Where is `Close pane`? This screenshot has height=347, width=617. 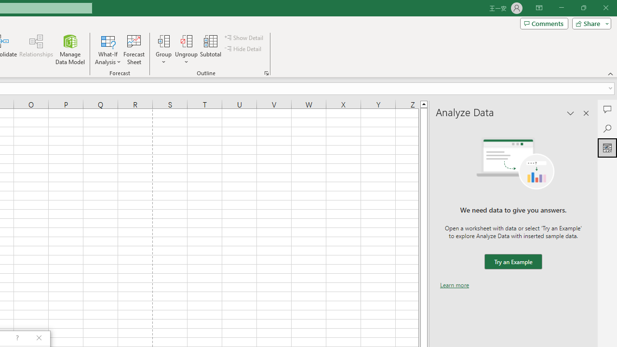 Close pane is located at coordinates (586, 113).